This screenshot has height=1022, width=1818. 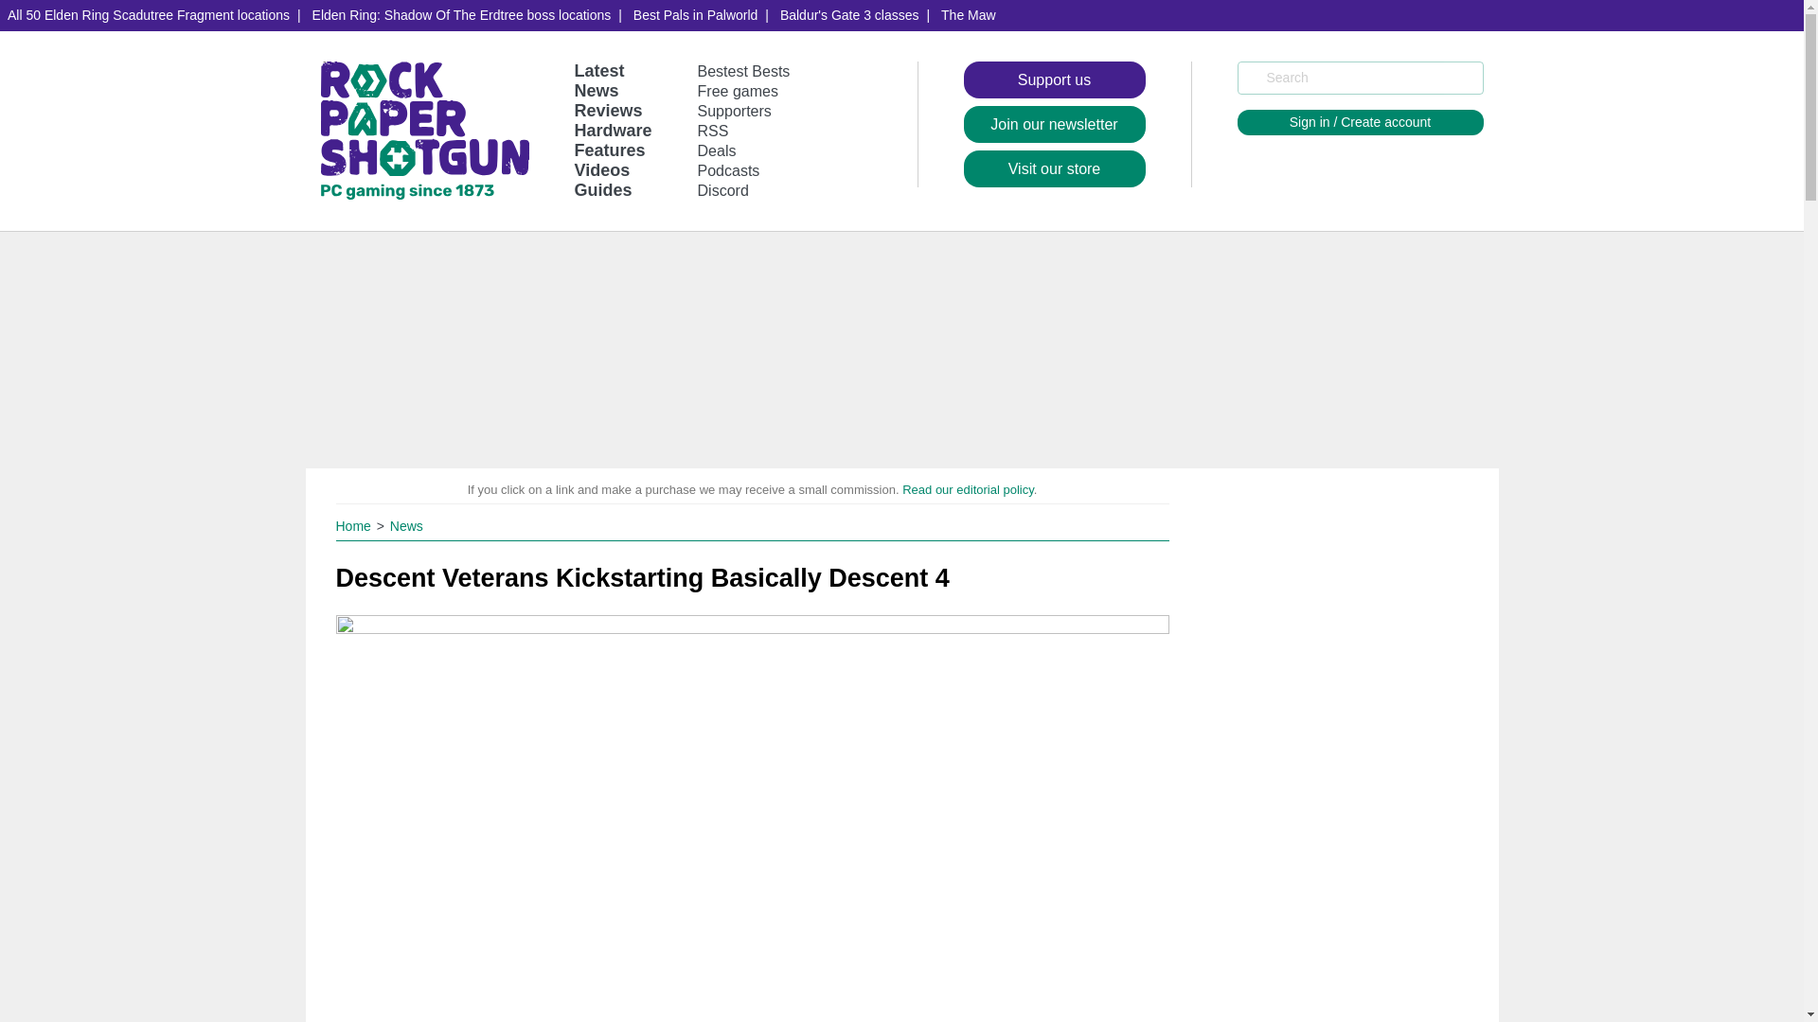 What do you see at coordinates (149, 15) in the screenshot?
I see `All 50 Elden Ring Scadutree Fragment locations` at bounding box center [149, 15].